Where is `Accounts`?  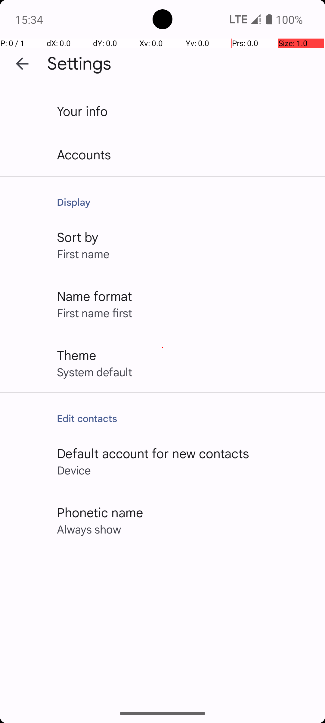 Accounts is located at coordinates (84, 154).